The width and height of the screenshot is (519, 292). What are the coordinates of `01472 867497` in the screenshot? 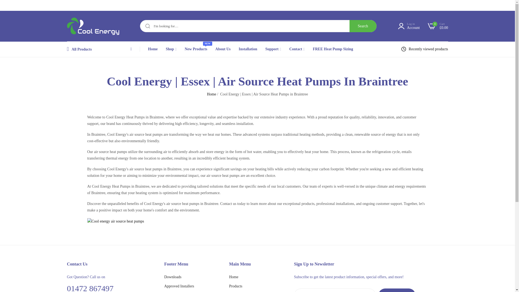 It's located at (77, 5).